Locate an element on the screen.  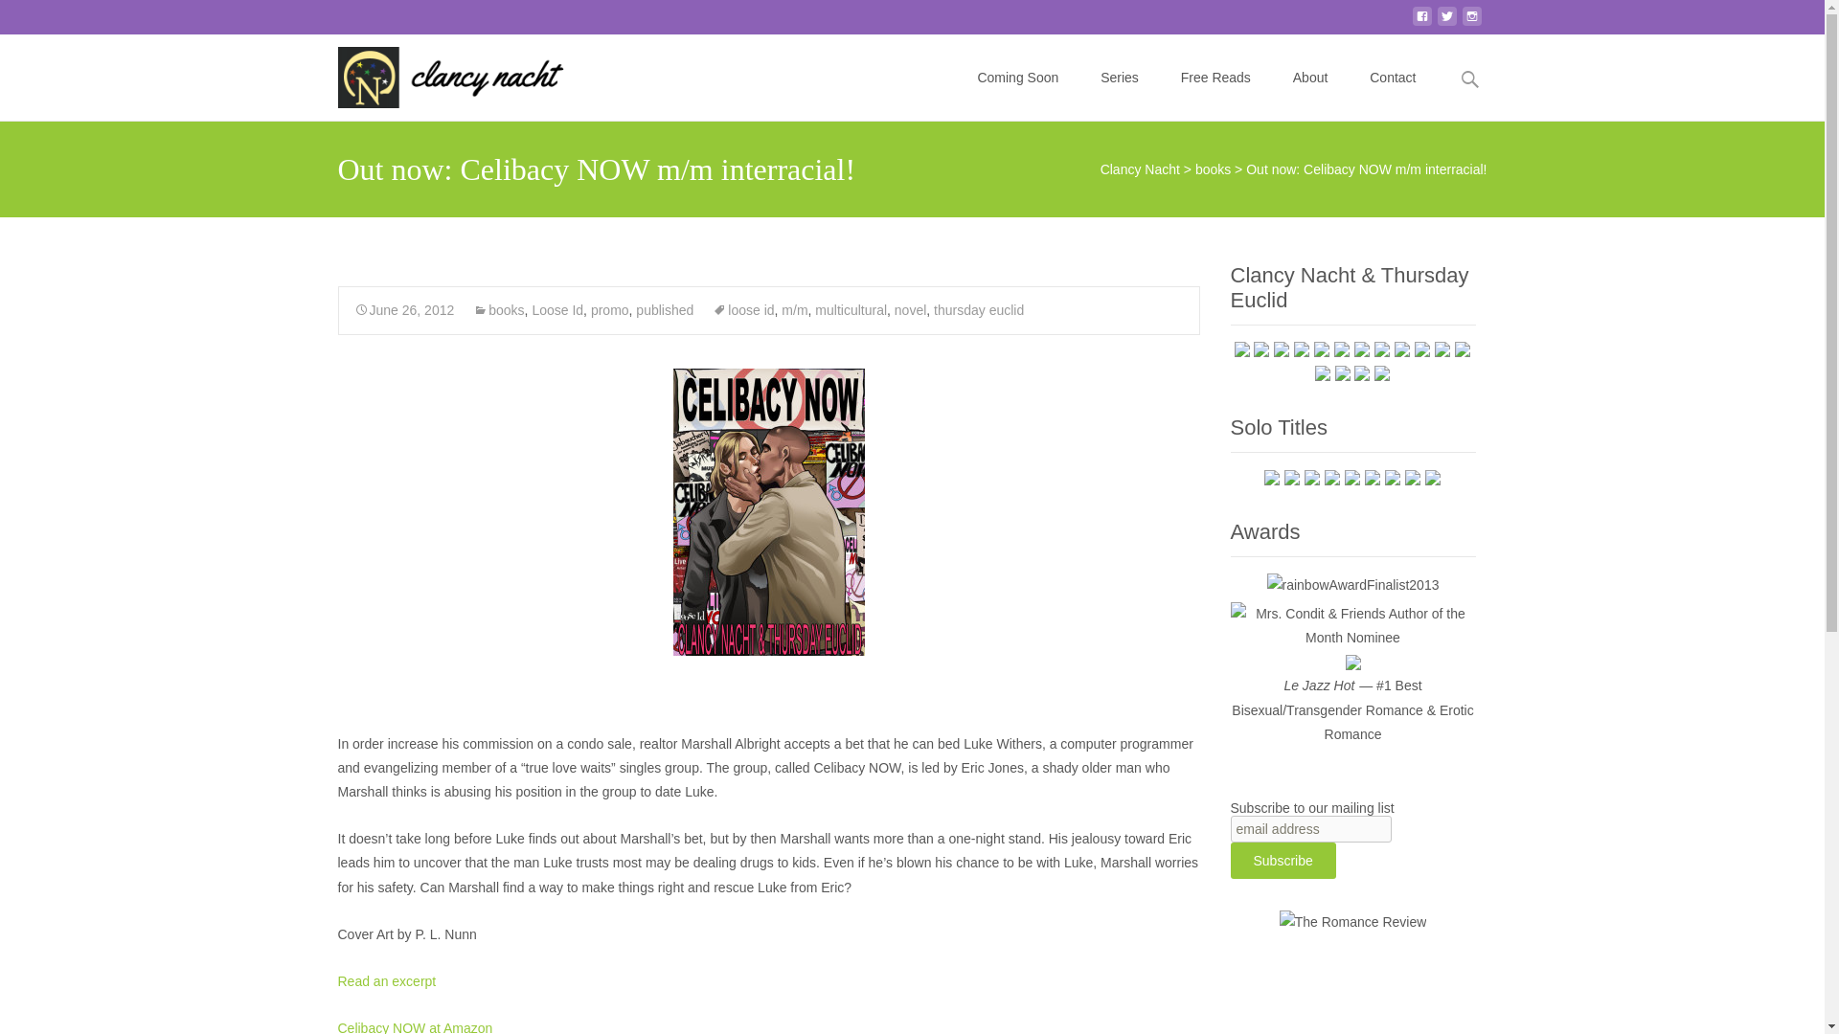
twitter is located at coordinates (1446, 22).